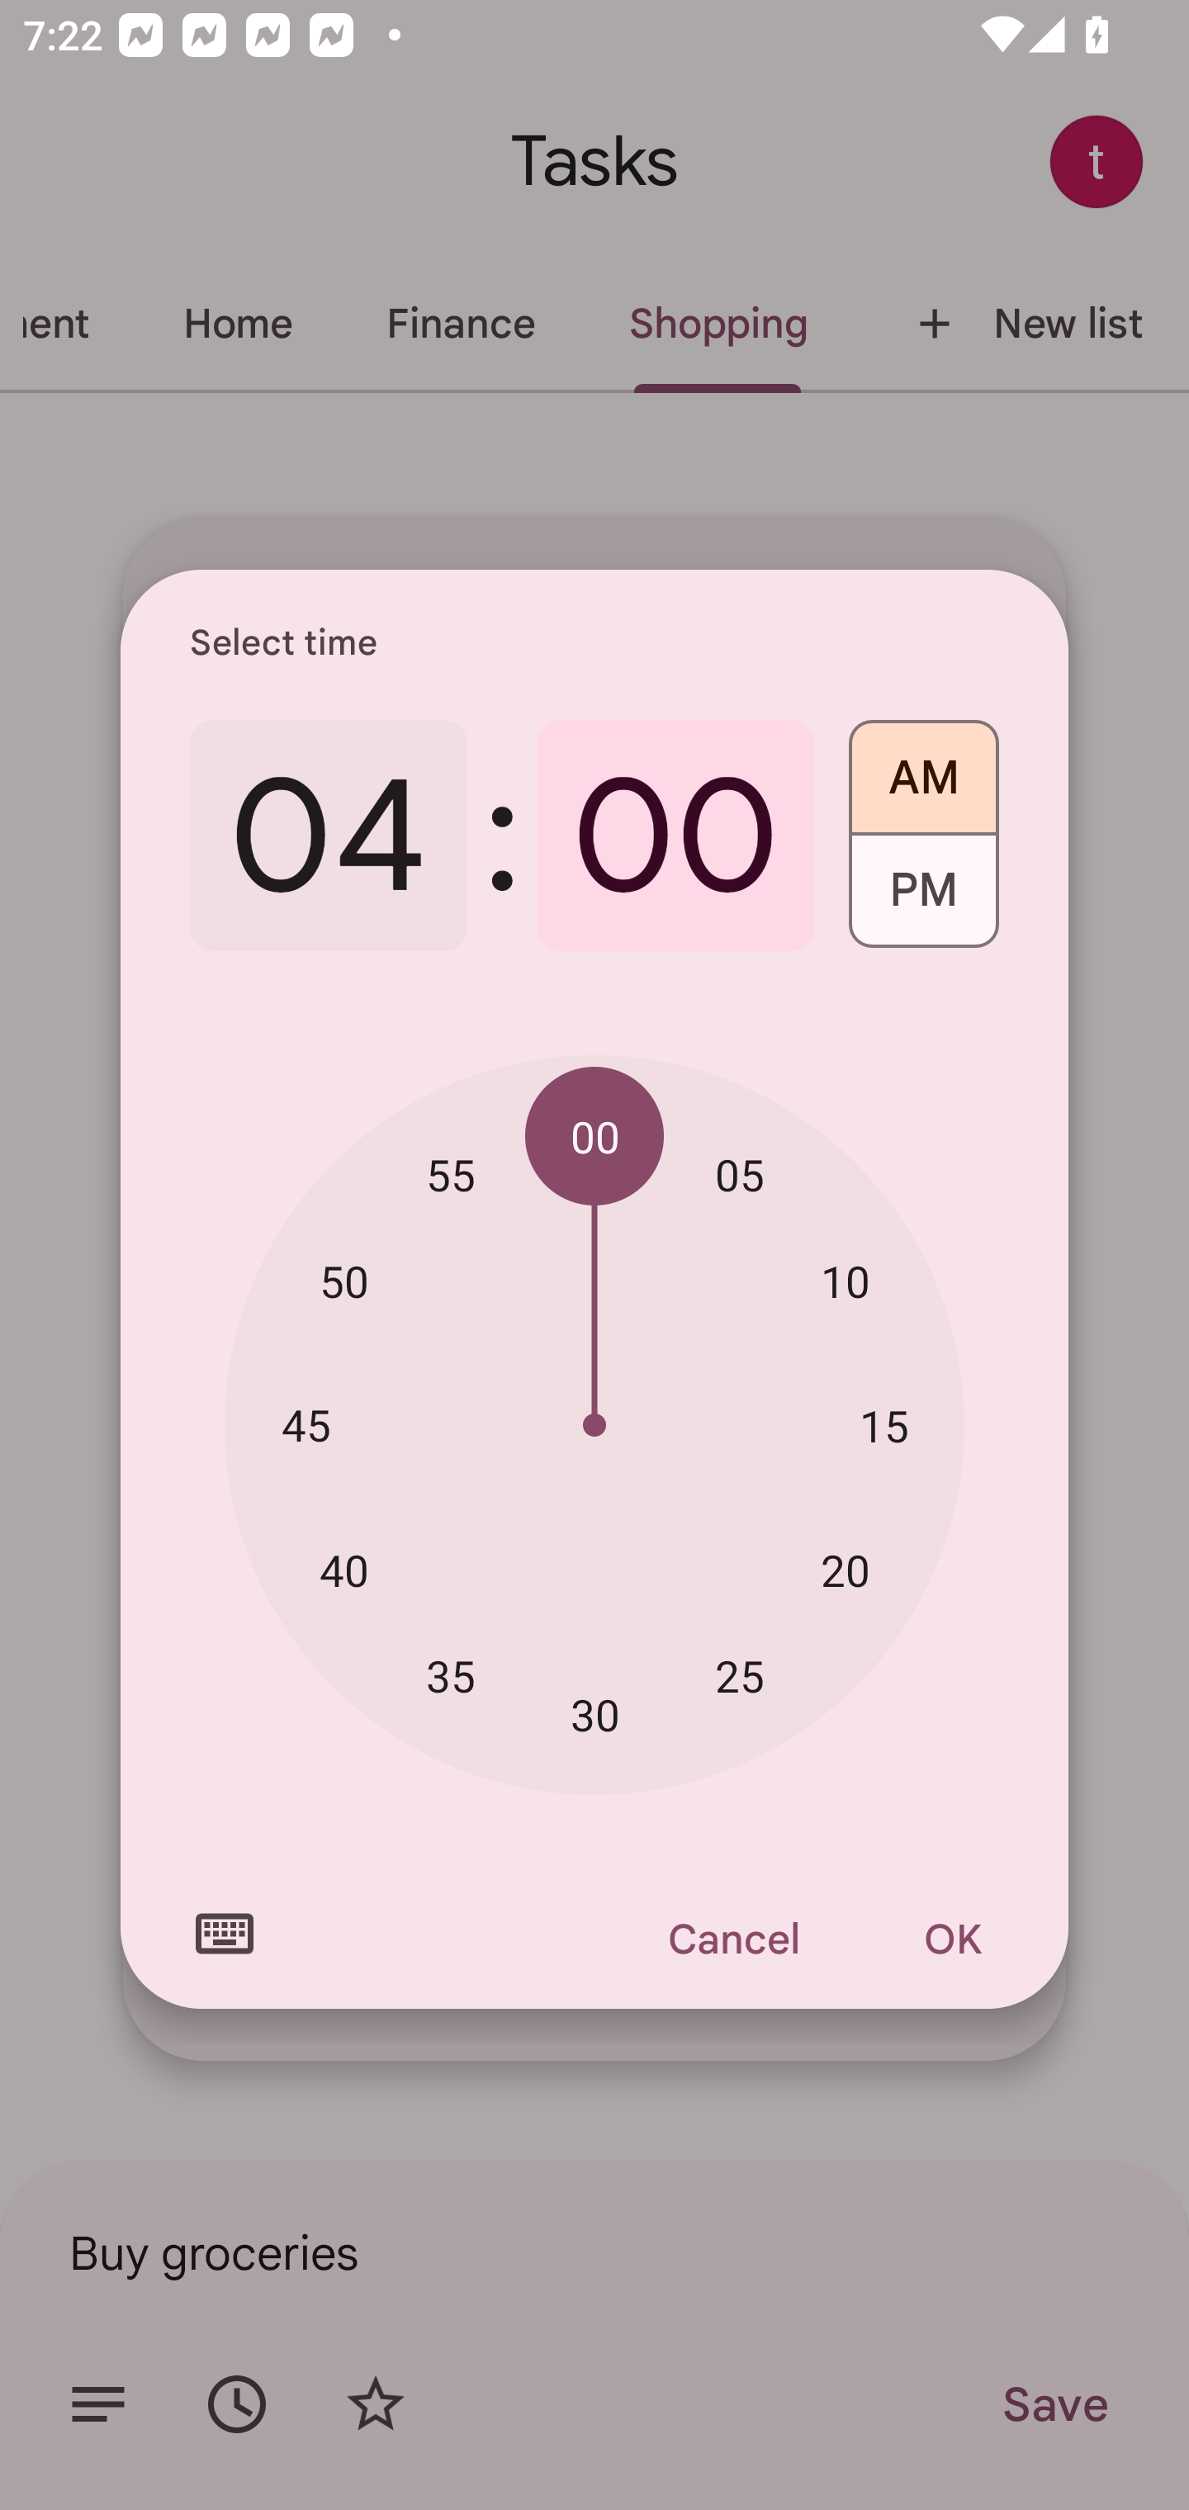  Describe the element at coordinates (846, 1570) in the screenshot. I see `20 20 minutes` at that location.